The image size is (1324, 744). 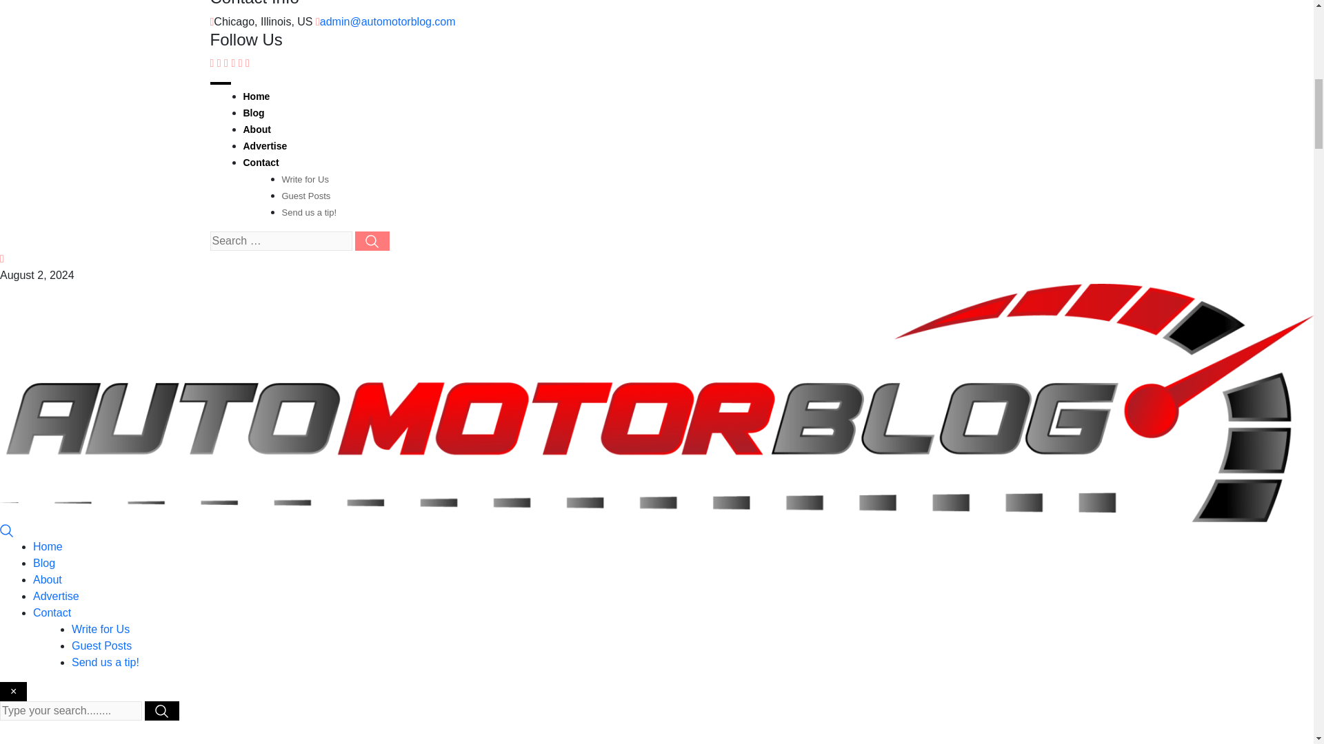 I want to click on Contact, so click(x=260, y=163).